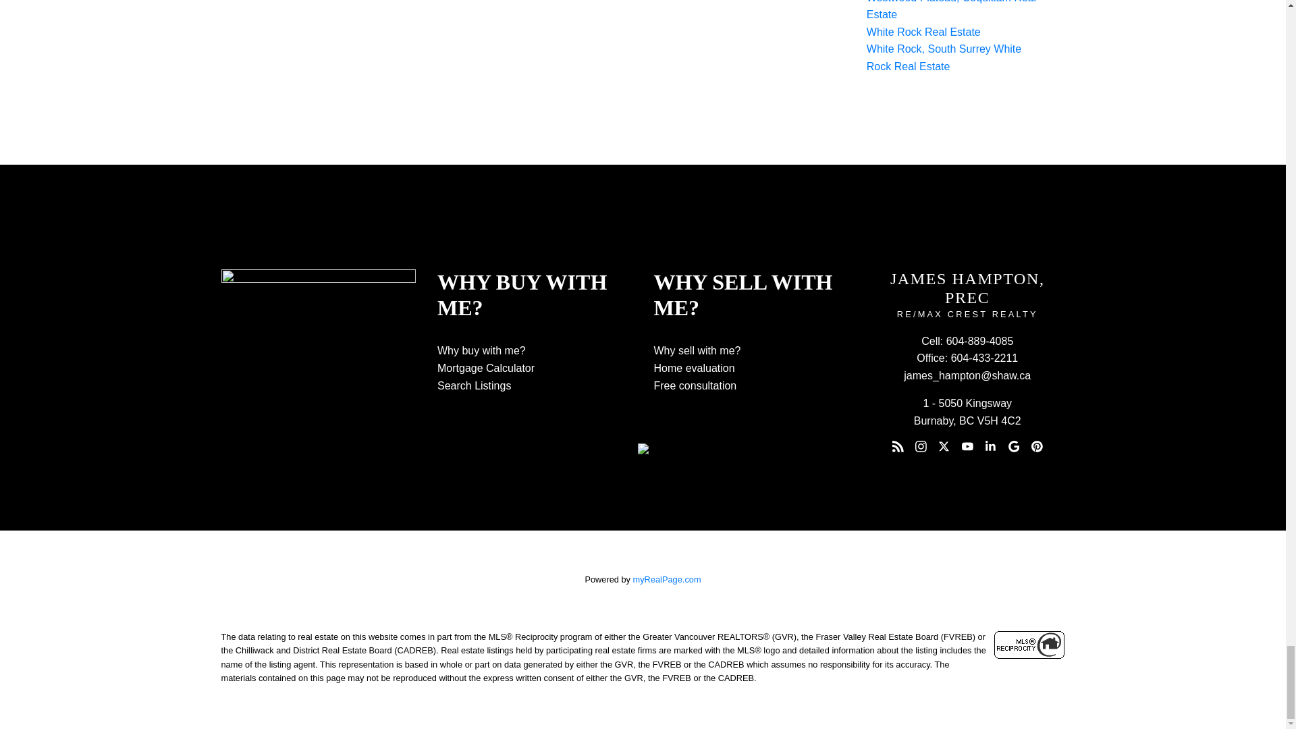 This screenshot has height=729, width=1296. What do you see at coordinates (1037, 447) in the screenshot?
I see `Pinterest` at bounding box center [1037, 447].